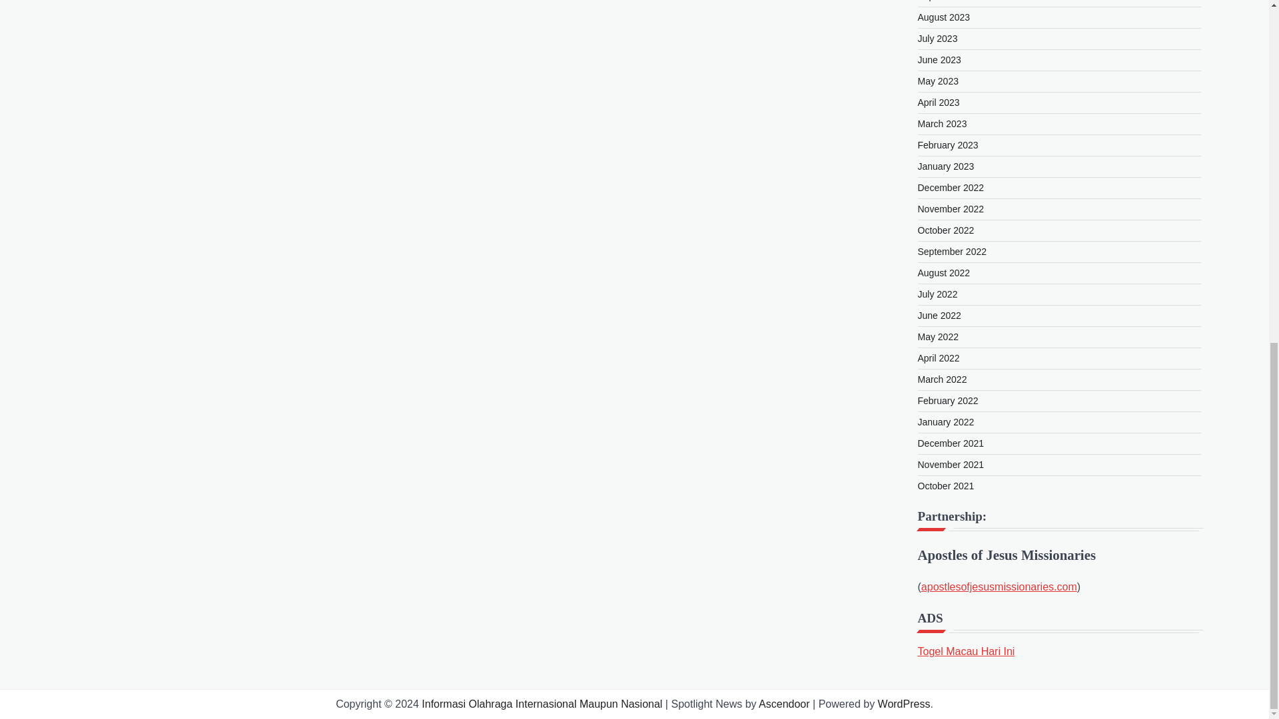 This screenshot has height=719, width=1279. Describe the element at coordinates (948, 144) in the screenshot. I see `February 2023` at that location.